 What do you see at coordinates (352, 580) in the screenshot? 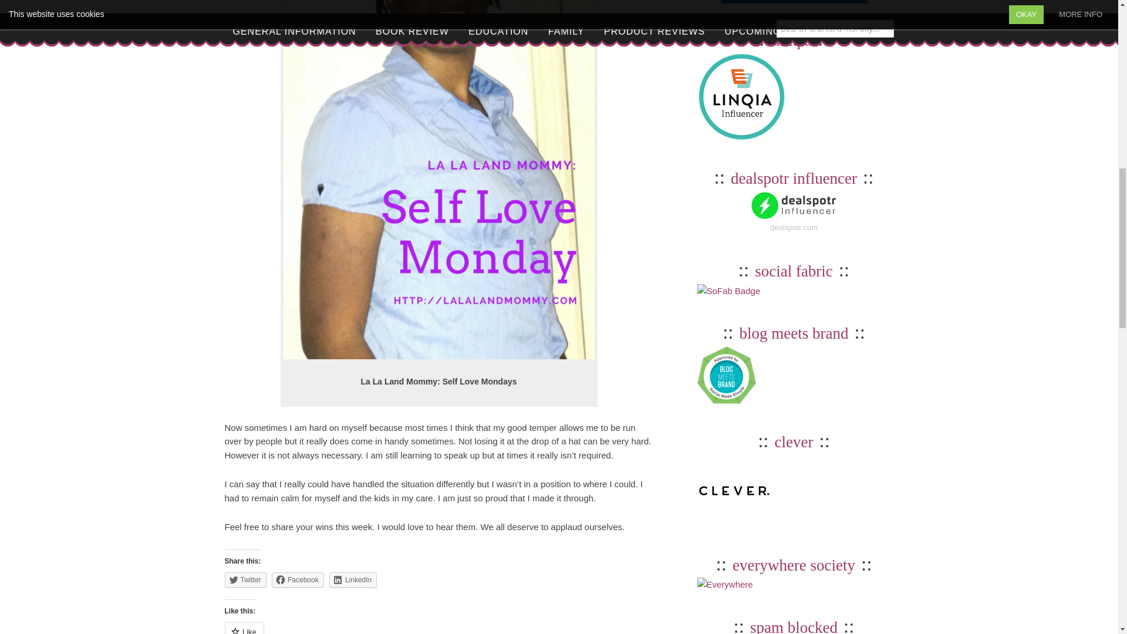
I see `LinkedIn` at bounding box center [352, 580].